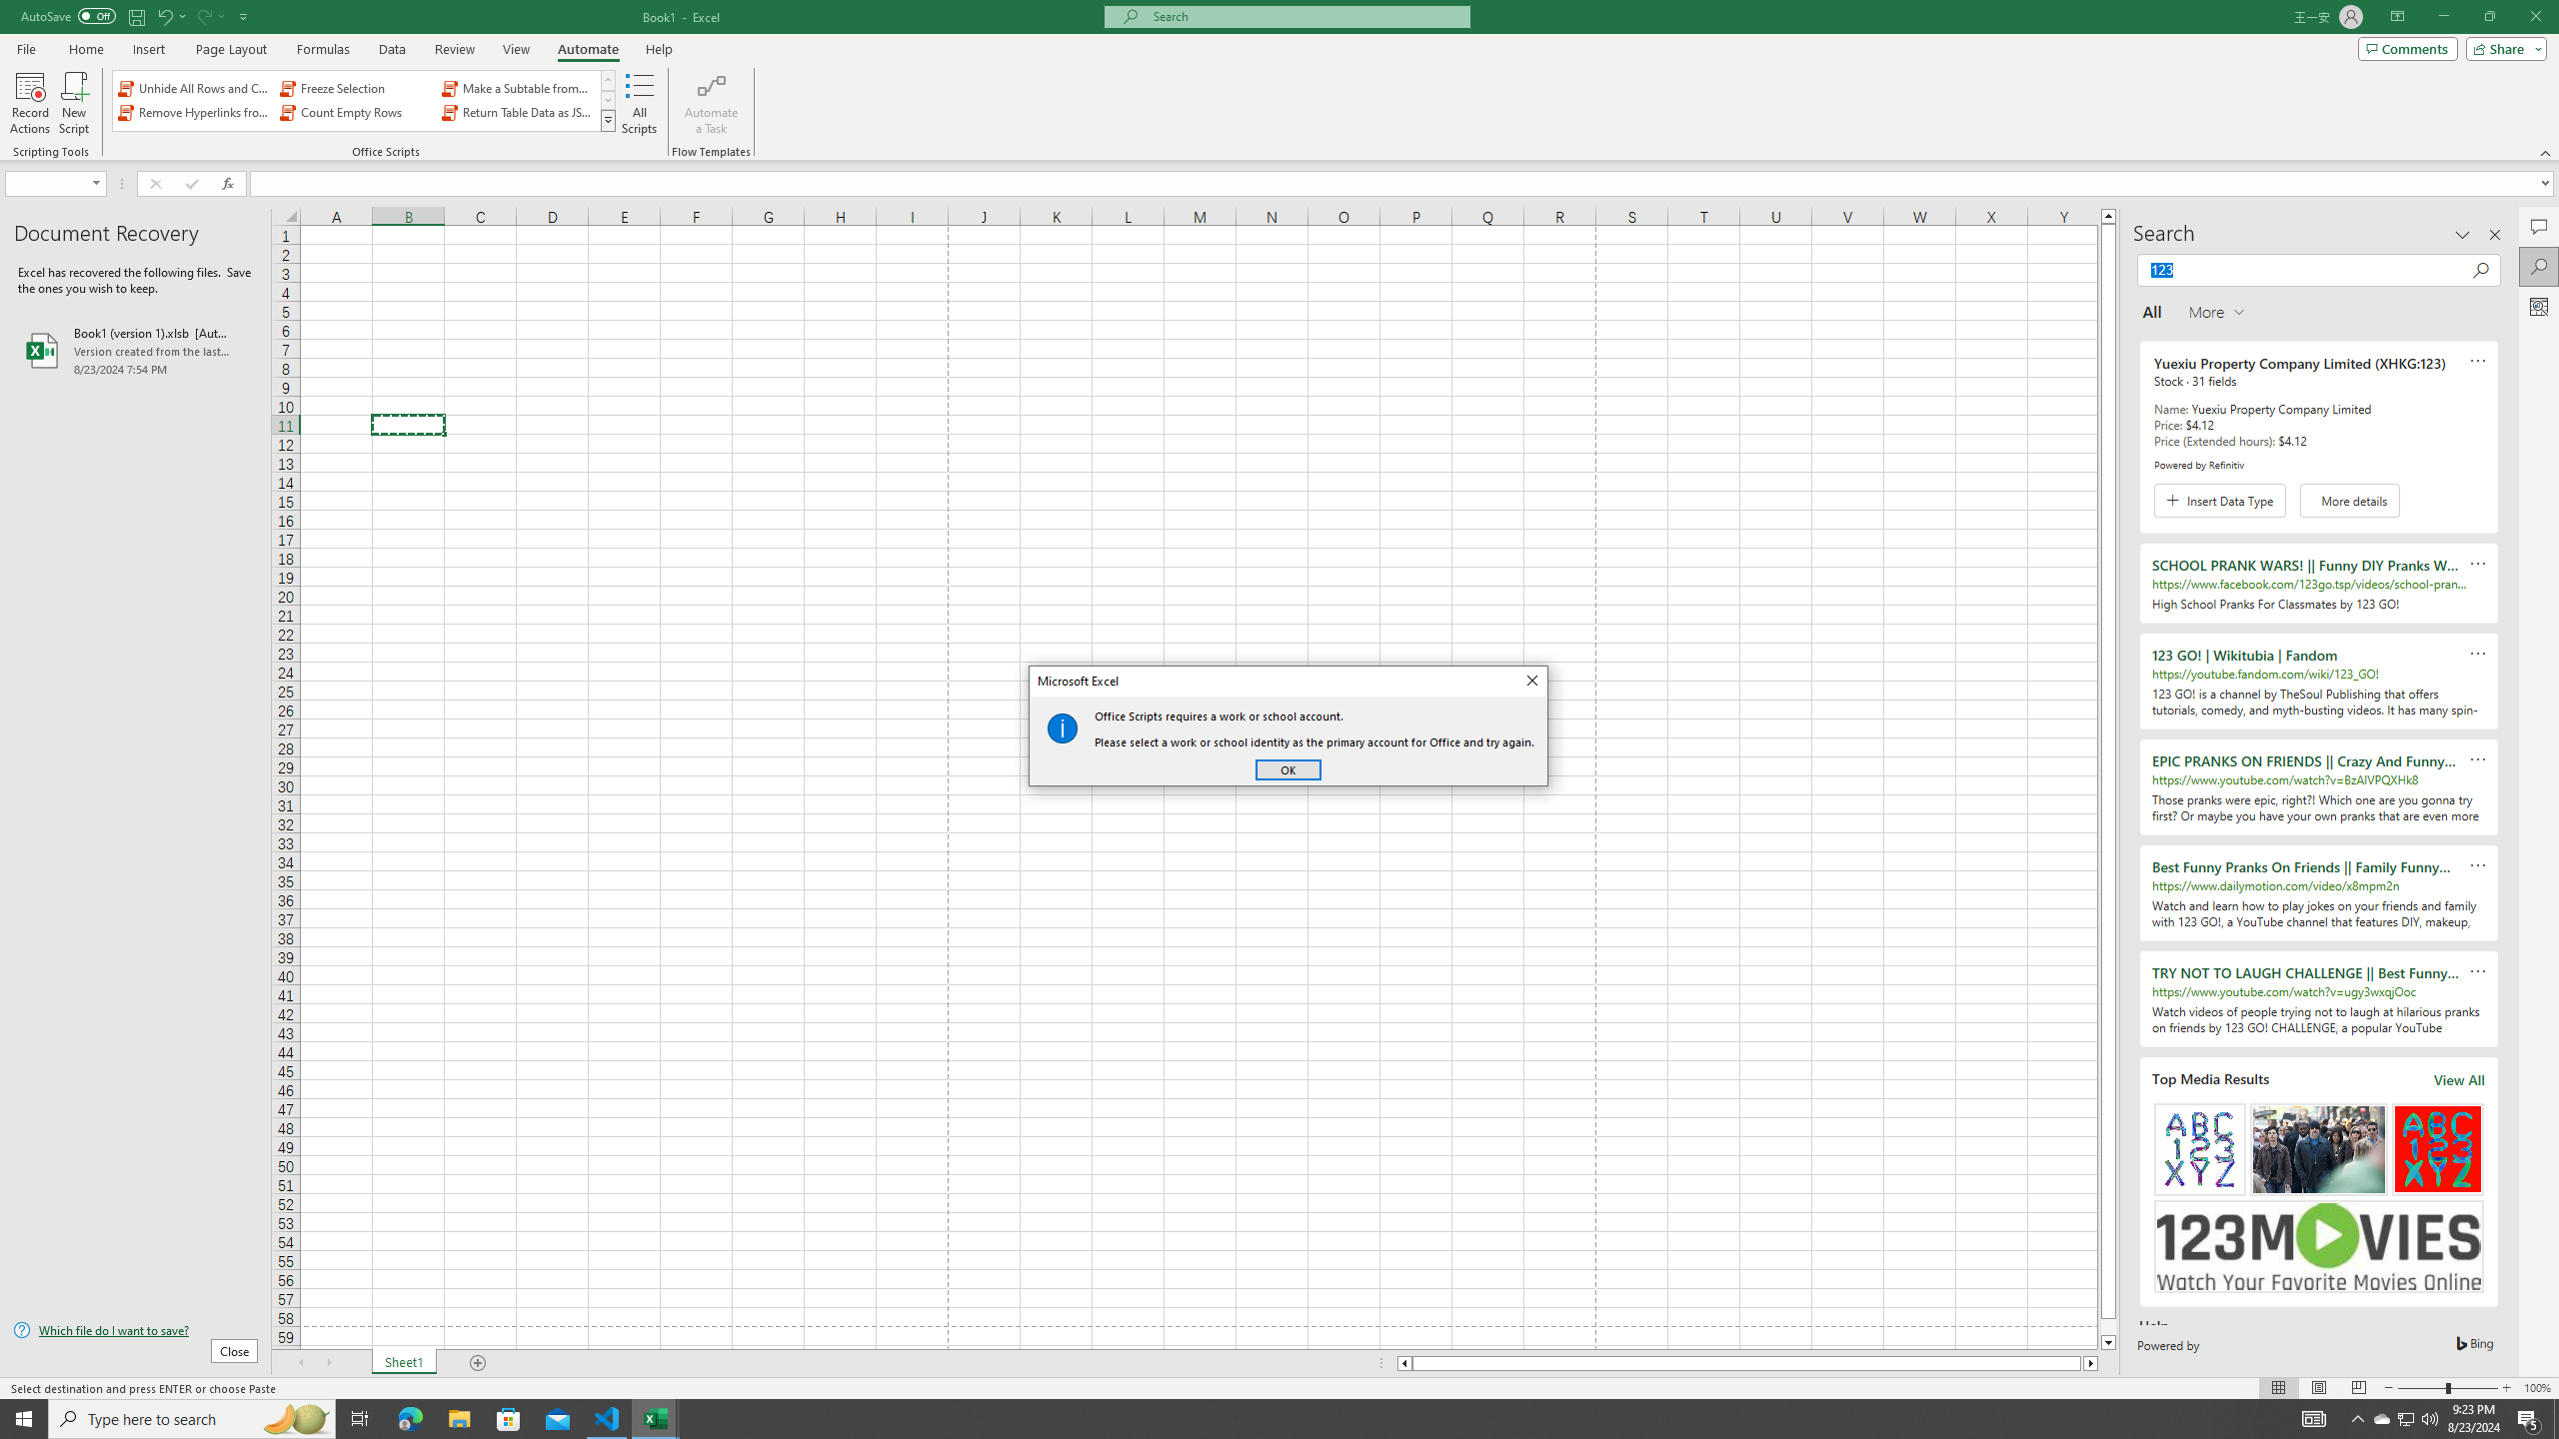 Image resolution: width=2559 pixels, height=1439 pixels. What do you see at coordinates (244, 16) in the screenshot?
I see `Customize Quick Access Toolbar` at bounding box center [244, 16].